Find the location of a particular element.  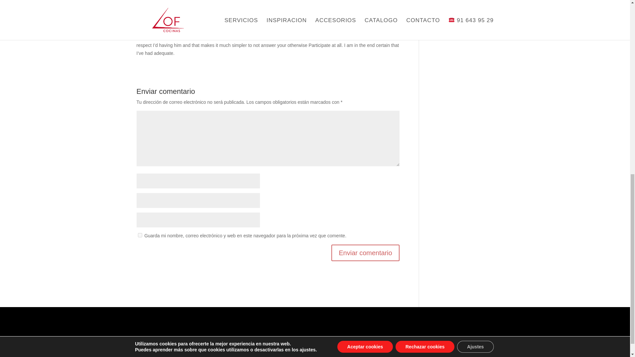

Enviar comentario is located at coordinates (365, 253).